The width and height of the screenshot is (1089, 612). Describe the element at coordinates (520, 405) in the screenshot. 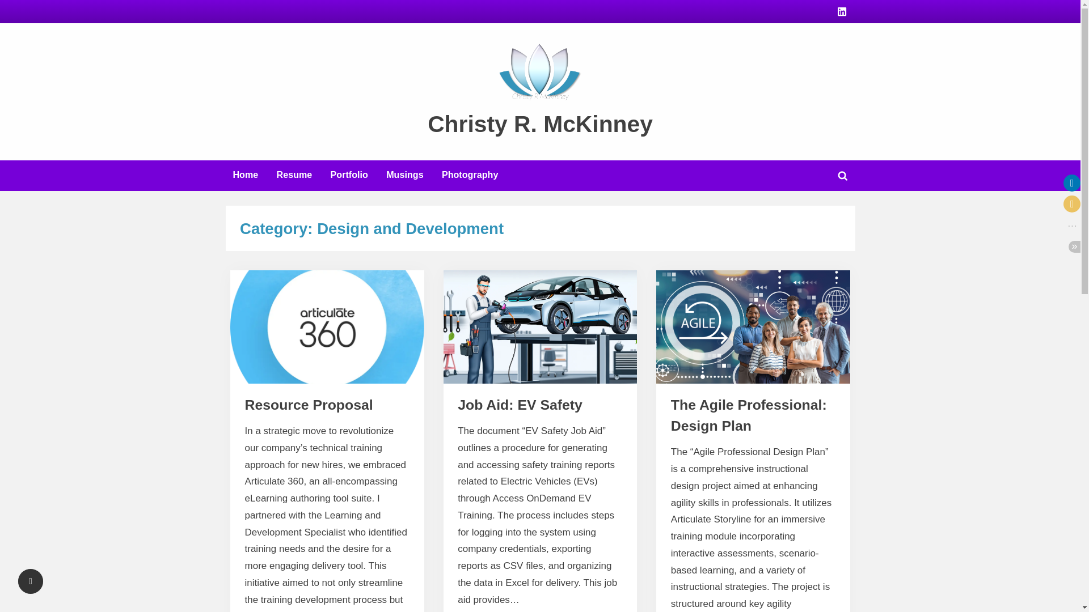

I see `Job Aid: EV Safety` at that location.